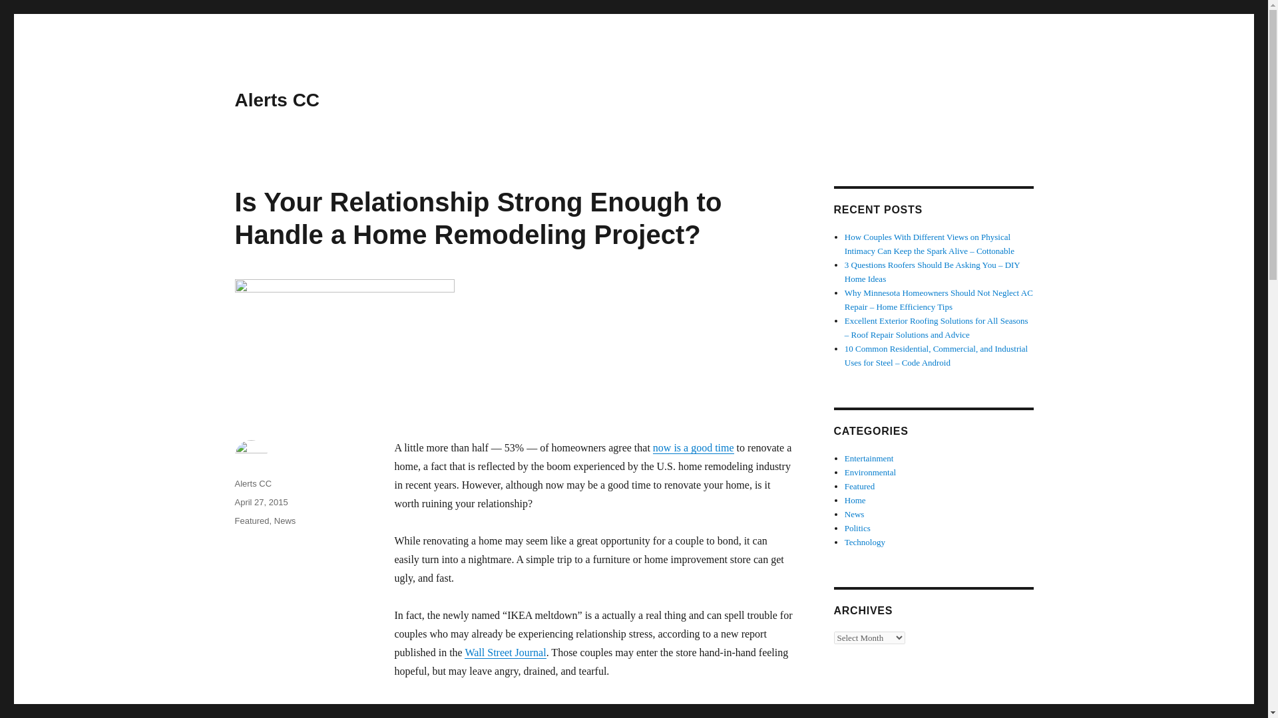  Describe the element at coordinates (277, 100) in the screenshot. I see `Alerts CC` at that location.